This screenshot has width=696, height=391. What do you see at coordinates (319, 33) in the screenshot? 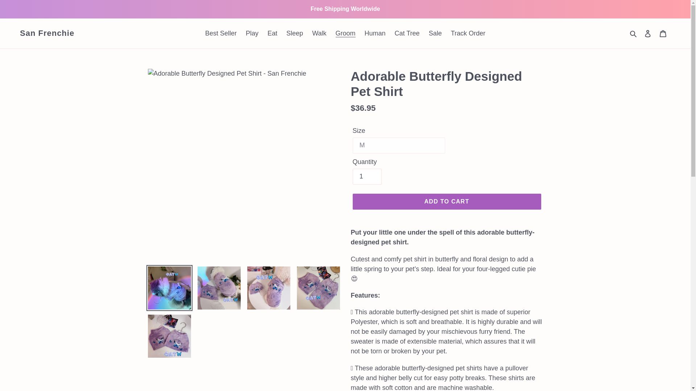
I see `Walk` at bounding box center [319, 33].